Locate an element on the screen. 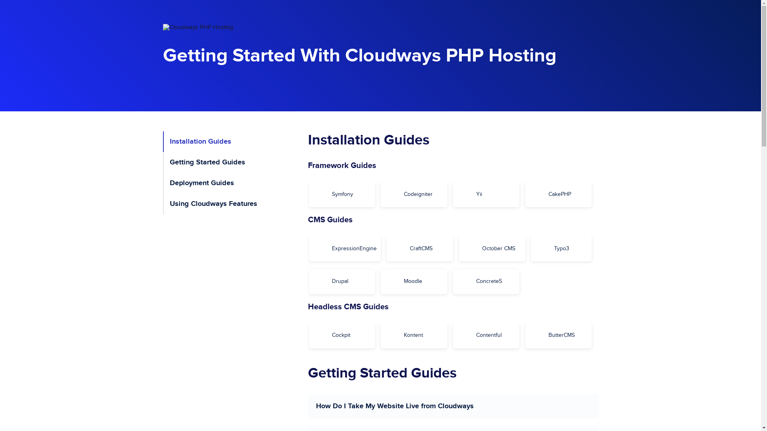 The image size is (767, 431). Using Cloudways Features is located at coordinates (236, 204).